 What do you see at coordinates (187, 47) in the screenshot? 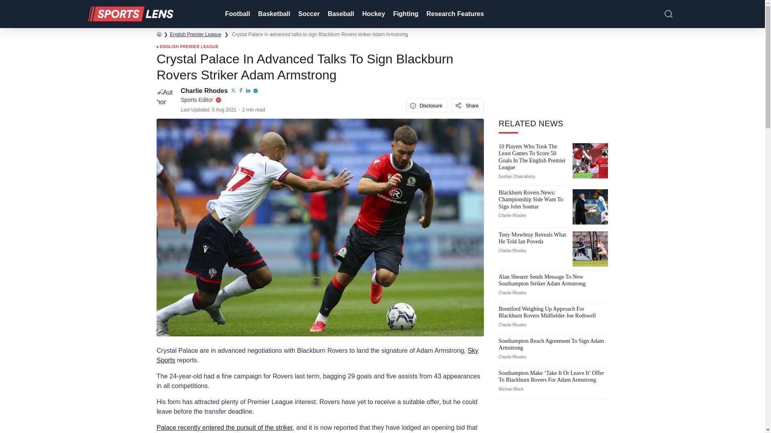
I see `ENGLISH PREMIER LEAGUE` at bounding box center [187, 47].